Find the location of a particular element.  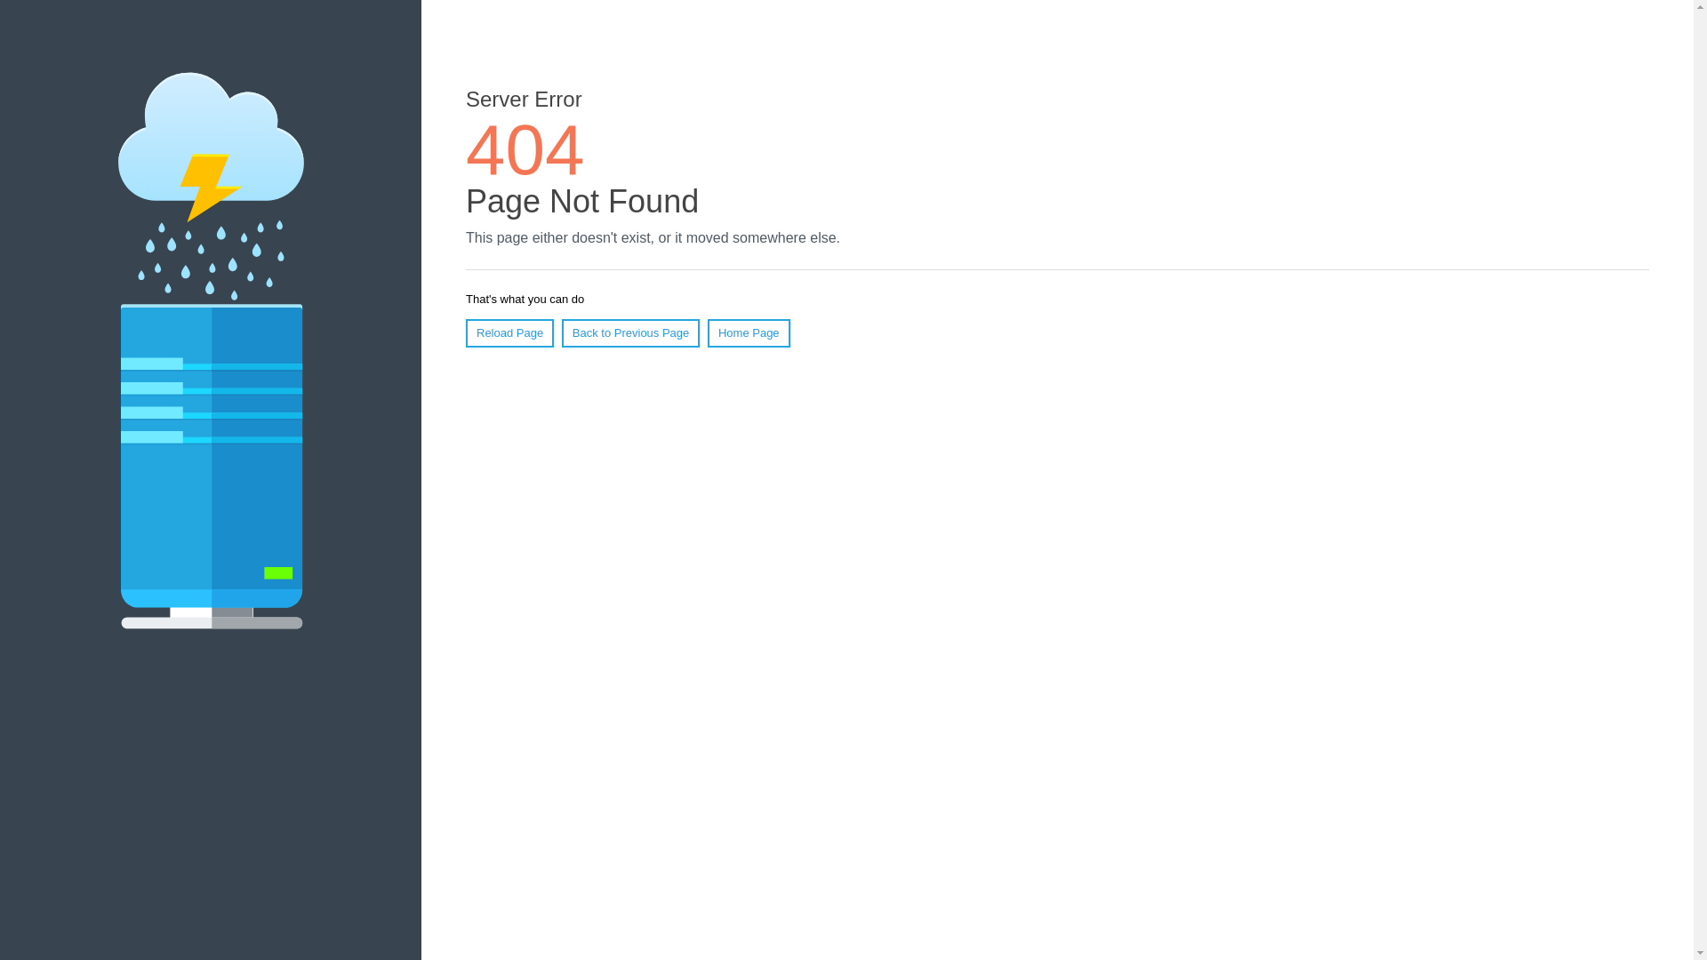

Reload Page is located at coordinates (510, 333).